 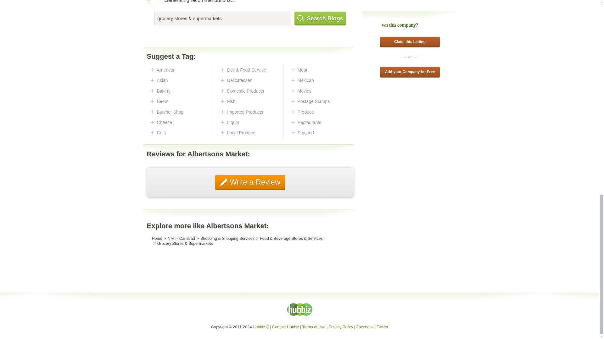 What do you see at coordinates (157, 238) in the screenshot?
I see `Home` at bounding box center [157, 238].